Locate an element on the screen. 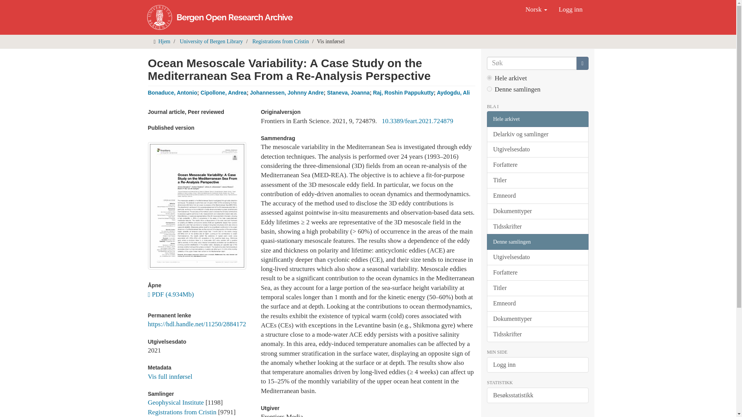 This screenshot has width=742, height=417. Registrations from Cristin is located at coordinates (280, 41).